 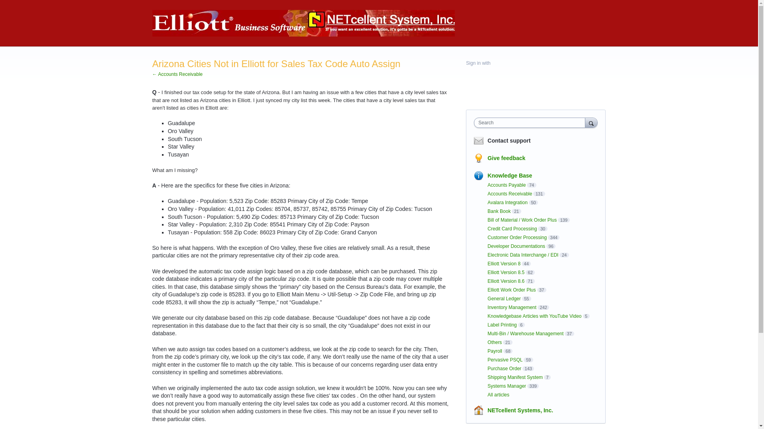 What do you see at coordinates (505, 359) in the screenshot?
I see `Pervasive PSQL` at bounding box center [505, 359].